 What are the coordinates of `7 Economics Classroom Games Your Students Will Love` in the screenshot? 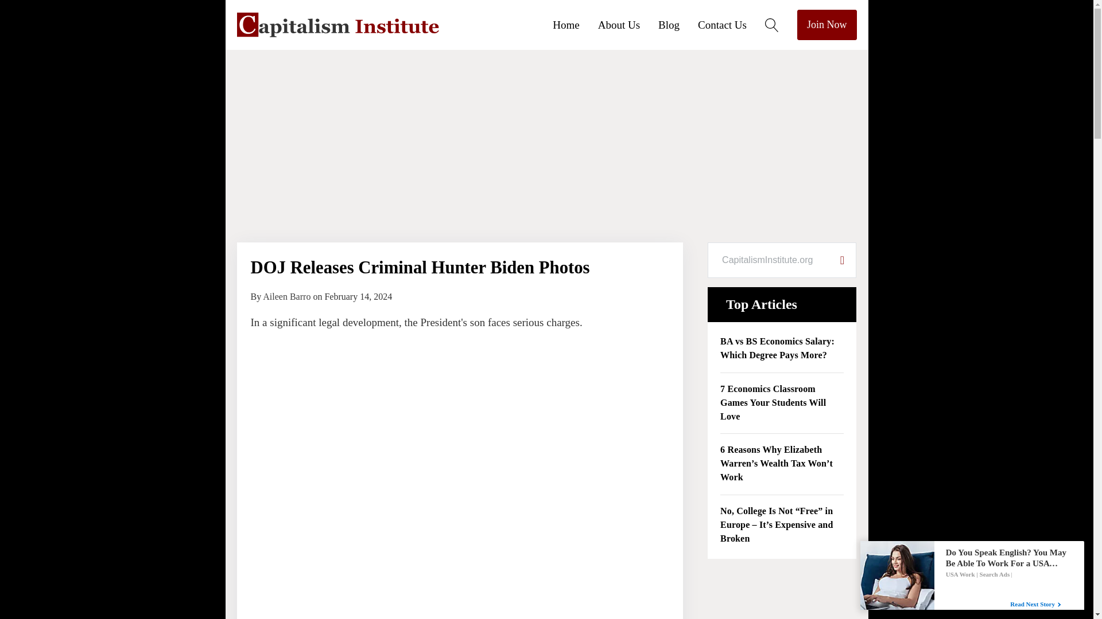 It's located at (782, 403).